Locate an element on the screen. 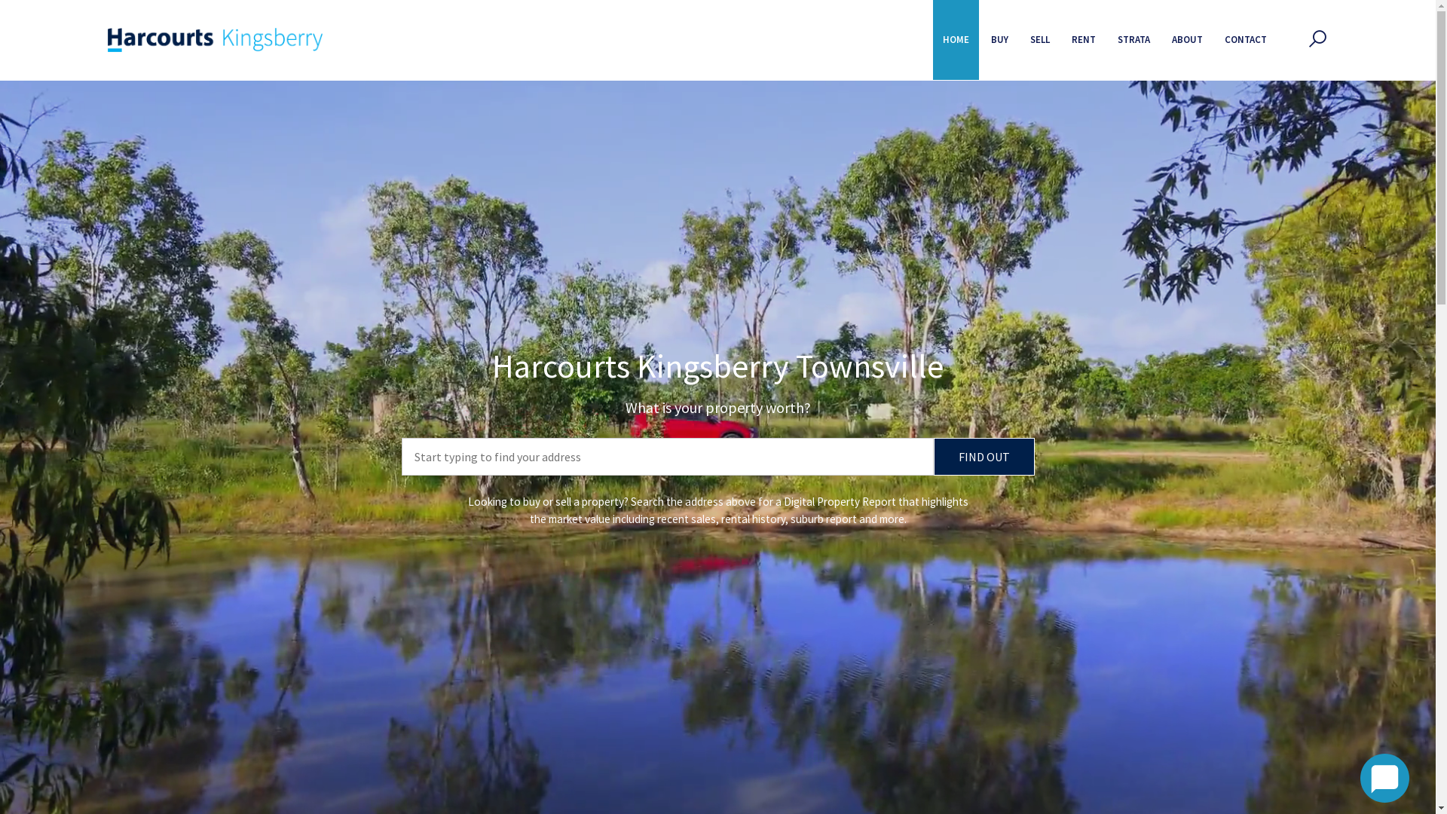 The width and height of the screenshot is (1447, 814). ABOUT is located at coordinates (1188, 40).